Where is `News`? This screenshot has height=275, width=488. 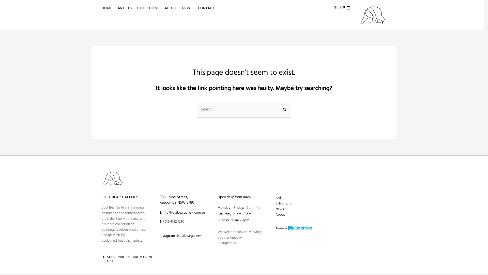
News is located at coordinates (302, 209).